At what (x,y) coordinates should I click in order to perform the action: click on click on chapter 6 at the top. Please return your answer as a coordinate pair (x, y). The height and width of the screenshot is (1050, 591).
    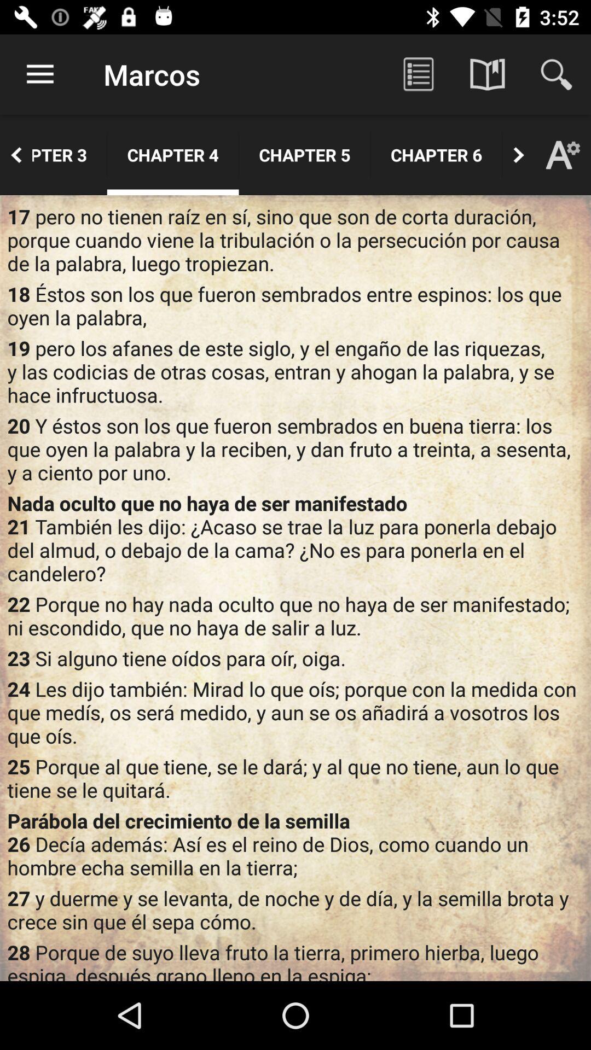
    Looking at the image, I should click on (437, 155).